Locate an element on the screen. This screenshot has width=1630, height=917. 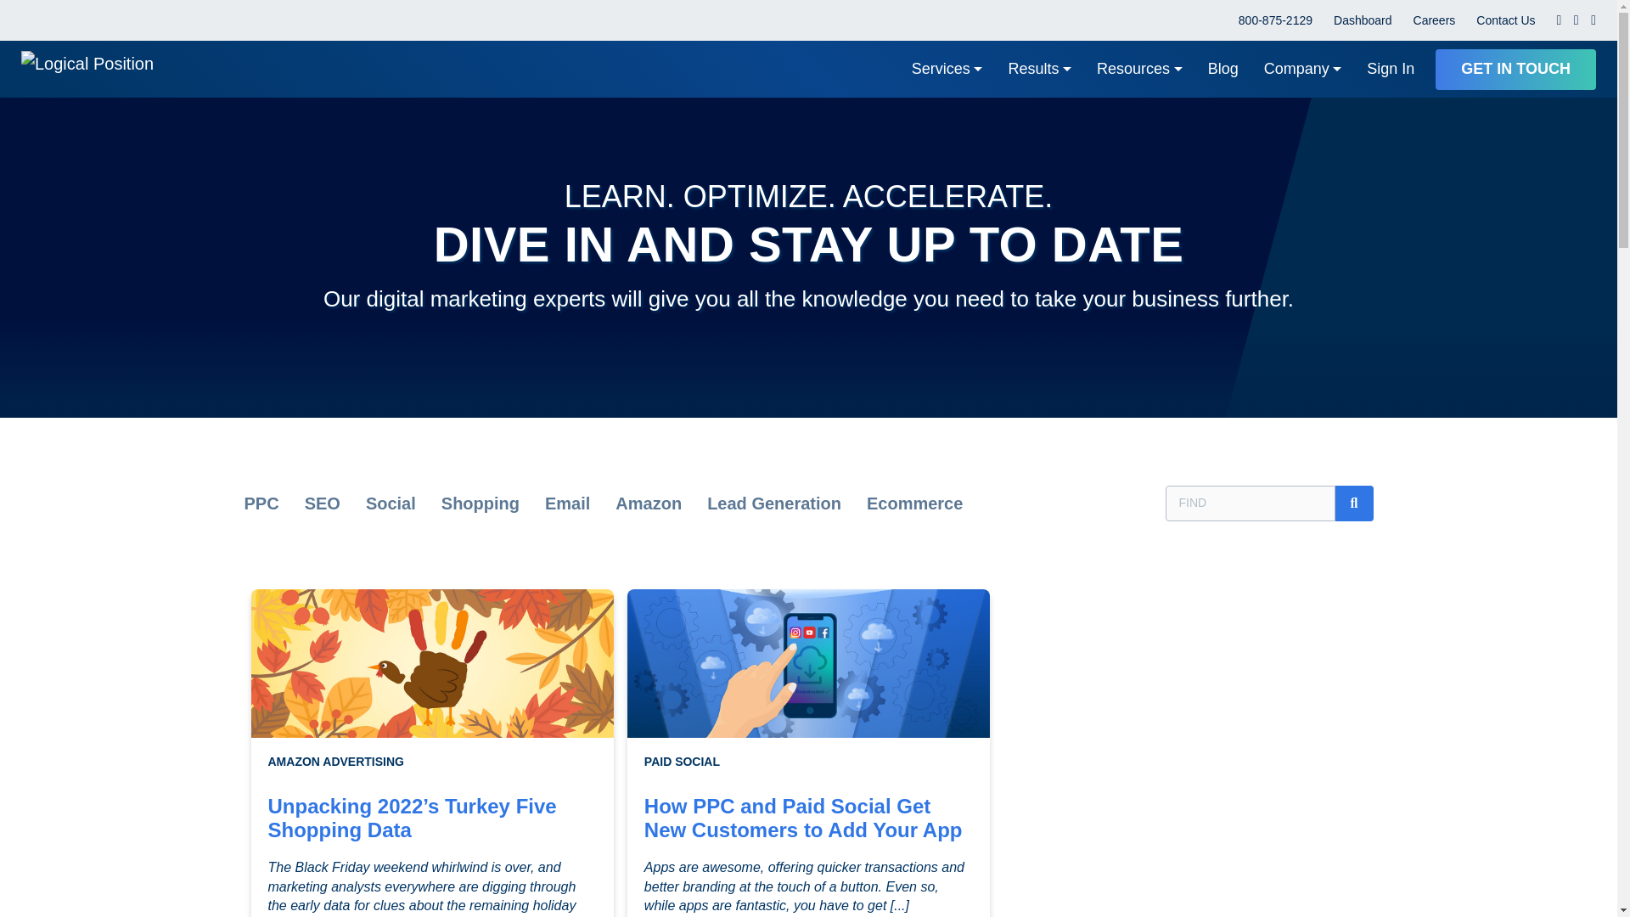
Services is located at coordinates (947, 69).